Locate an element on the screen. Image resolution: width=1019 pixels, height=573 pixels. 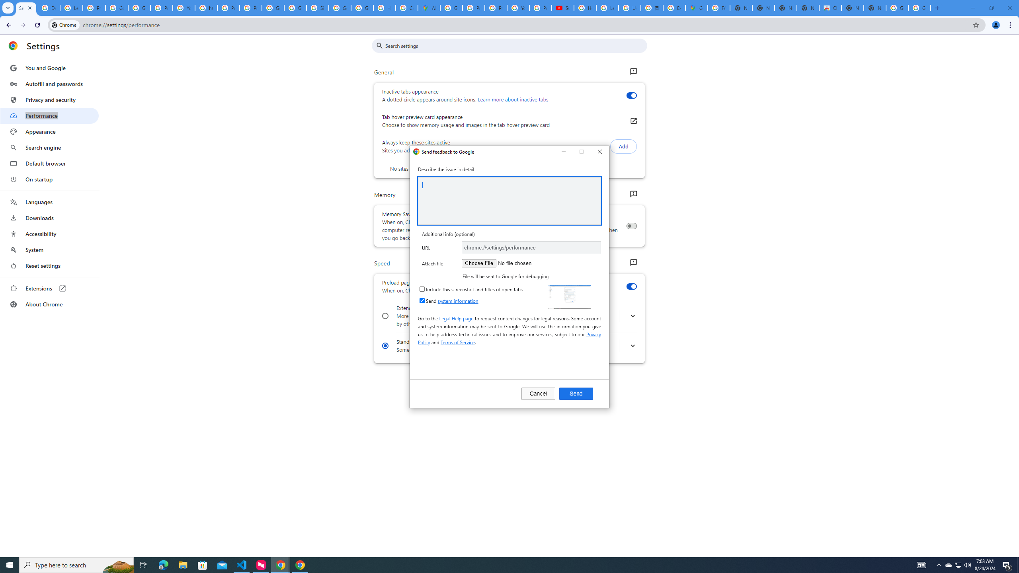
Send system information is located at coordinates (422, 300).